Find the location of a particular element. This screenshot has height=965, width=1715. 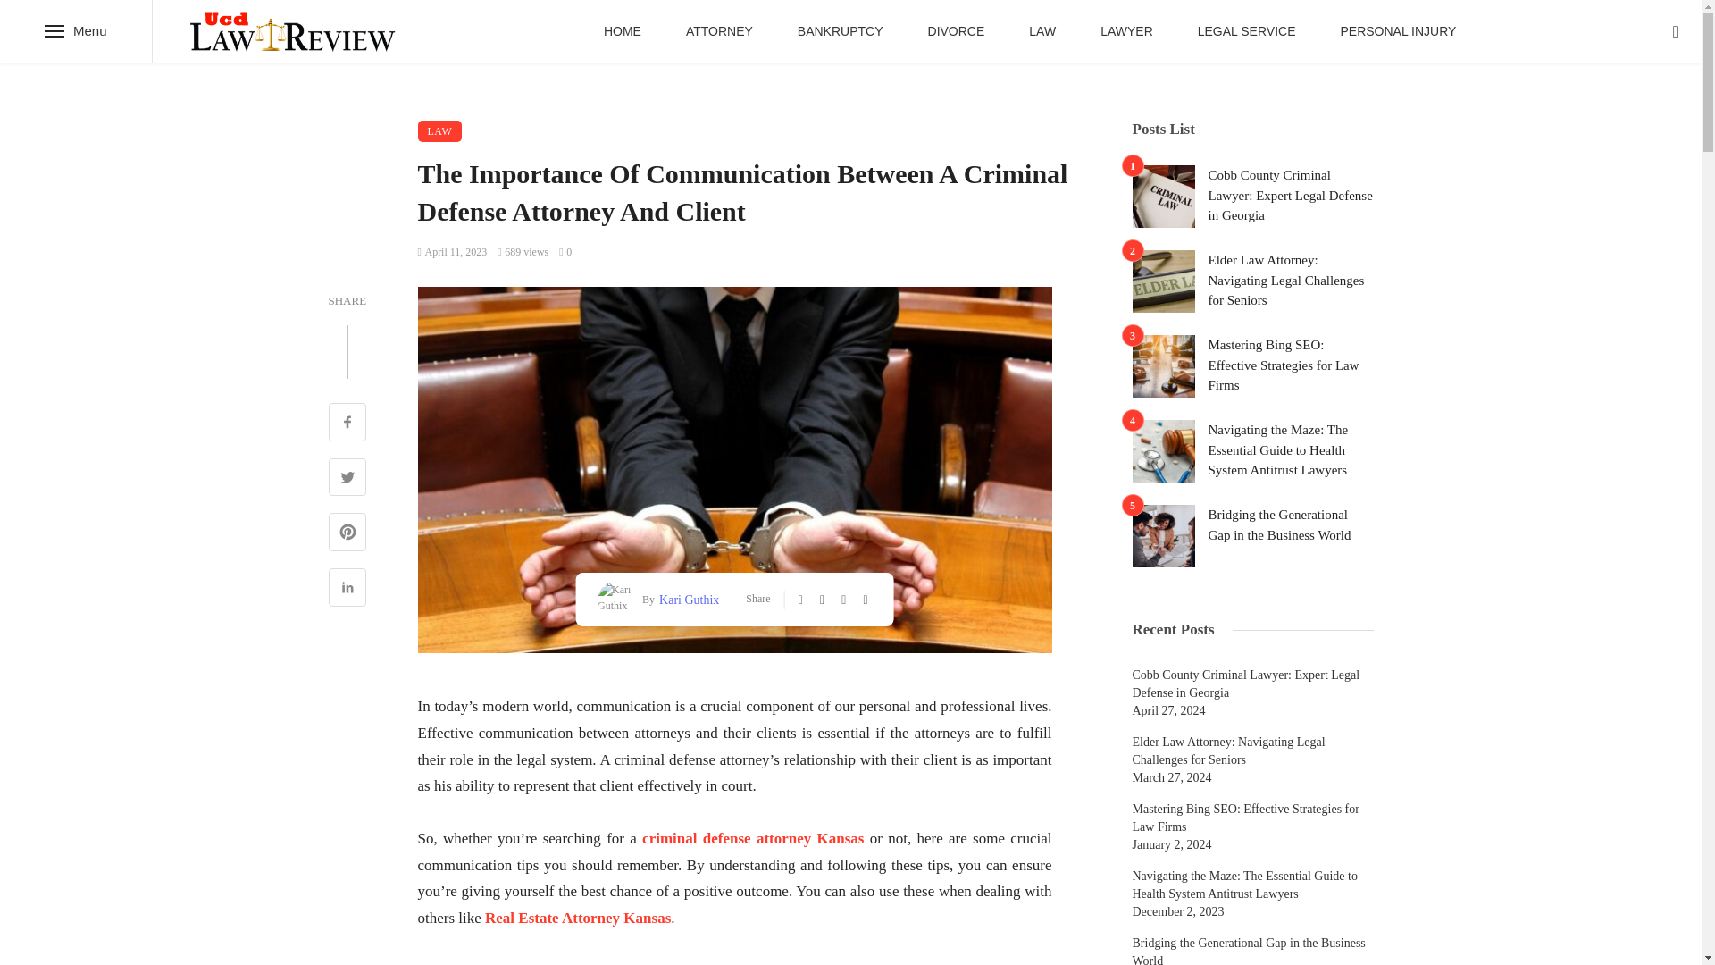

Real Estate Attorney Kansas is located at coordinates (577, 918).